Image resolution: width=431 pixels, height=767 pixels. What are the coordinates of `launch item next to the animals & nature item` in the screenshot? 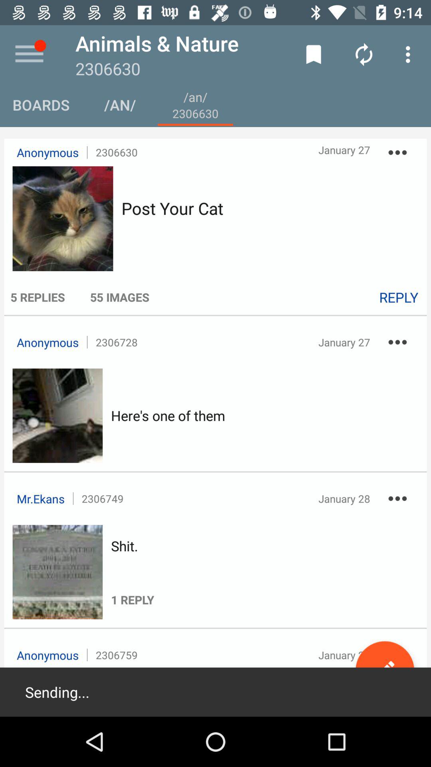 It's located at (314, 54).